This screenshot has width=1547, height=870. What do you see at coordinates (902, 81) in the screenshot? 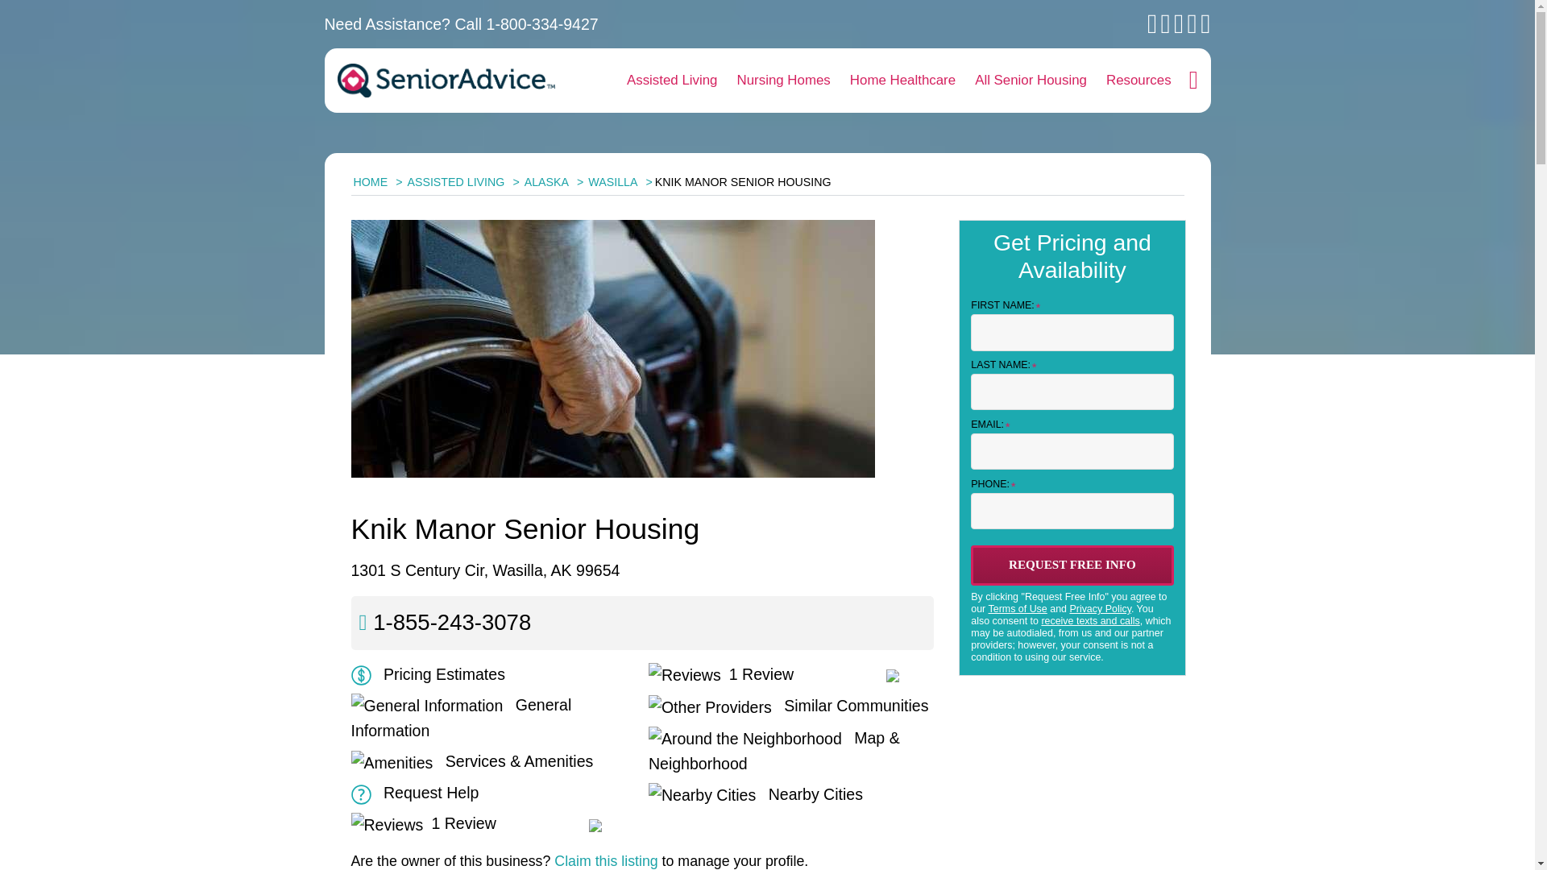
I see `Home Healthcare` at bounding box center [902, 81].